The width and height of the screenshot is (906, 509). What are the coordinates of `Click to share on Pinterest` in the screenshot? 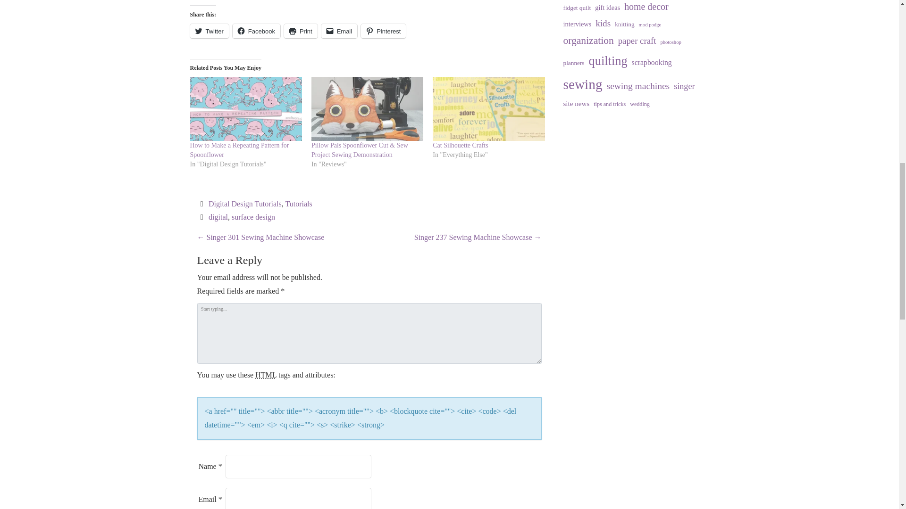 It's located at (383, 31).